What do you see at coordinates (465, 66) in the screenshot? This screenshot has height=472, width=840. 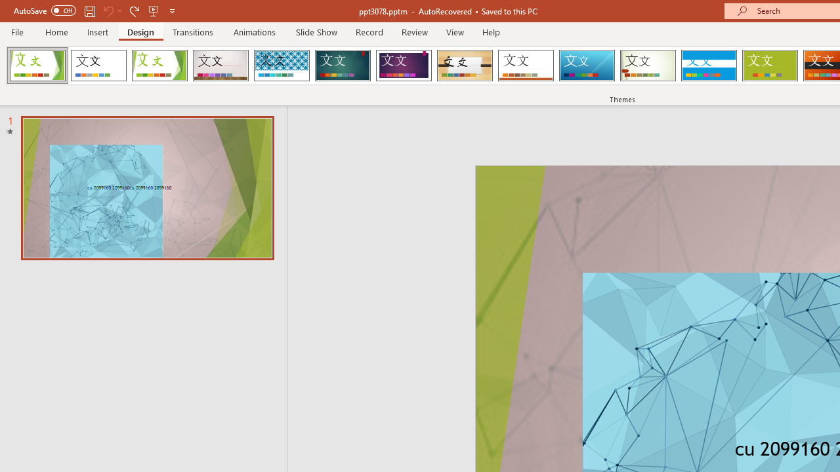 I see `Organic Loading Preview...` at bounding box center [465, 66].